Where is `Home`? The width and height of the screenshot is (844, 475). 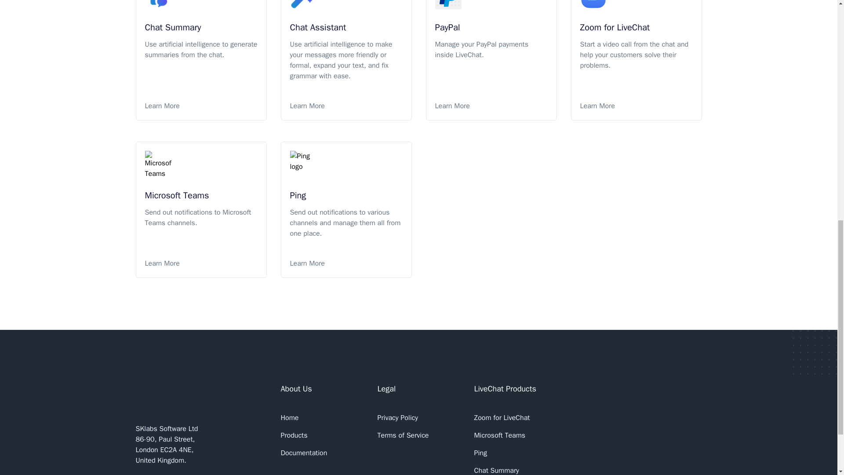 Home is located at coordinates (289, 418).